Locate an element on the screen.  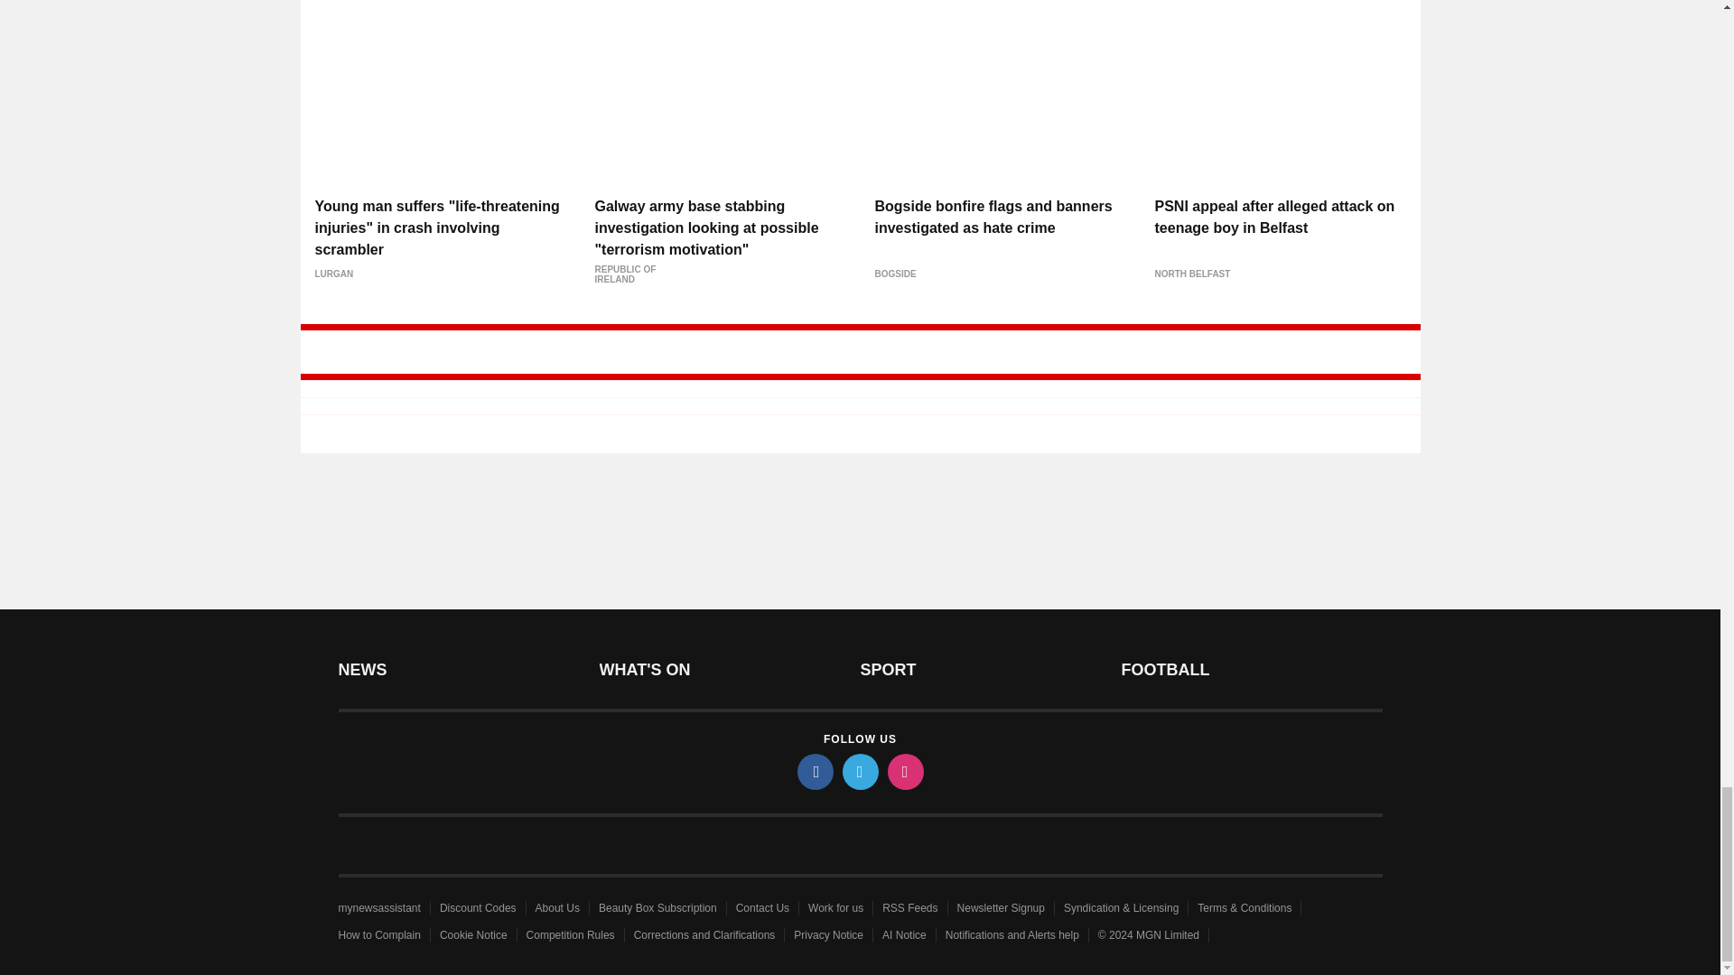
instagram is located at coordinates (904, 771).